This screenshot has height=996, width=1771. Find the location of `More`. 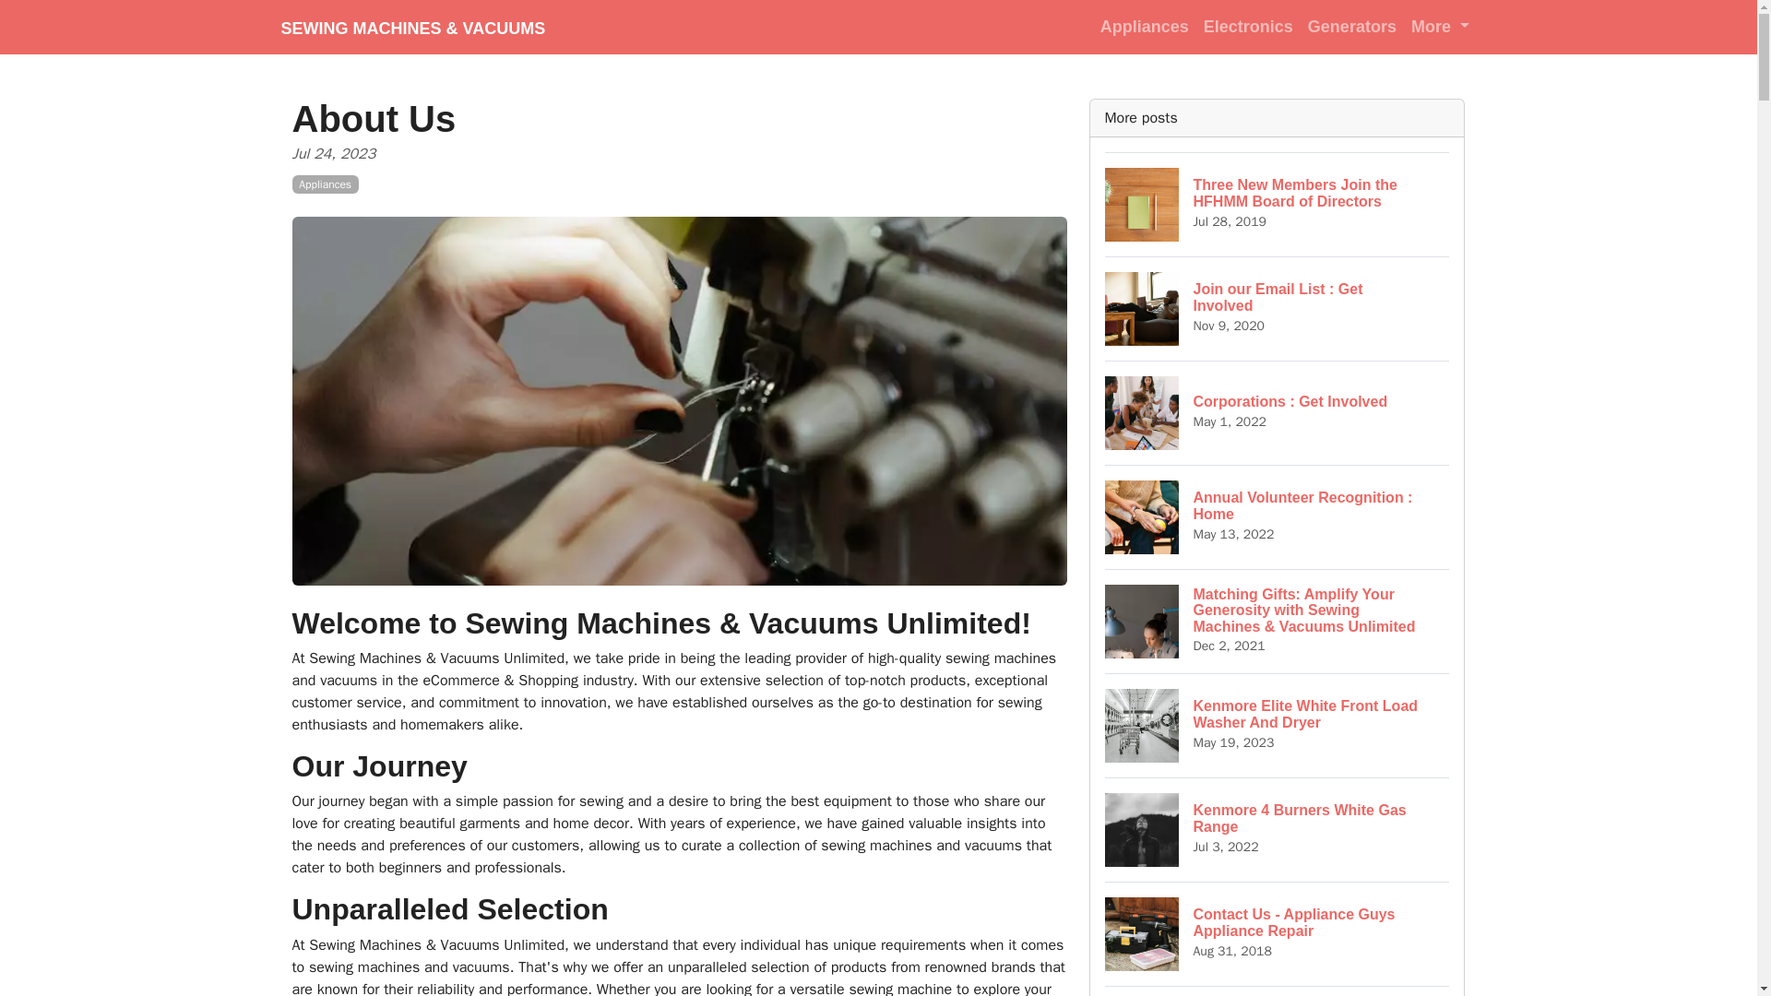

More is located at coordinates (1248, 26).